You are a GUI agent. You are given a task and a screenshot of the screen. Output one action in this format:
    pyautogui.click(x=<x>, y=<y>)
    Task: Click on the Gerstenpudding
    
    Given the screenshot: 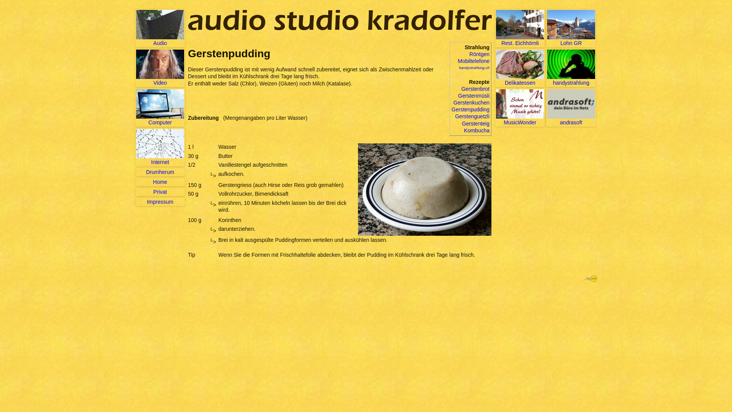 What is the action you would take?
    pyautogui.click(x=470, y=109)
    